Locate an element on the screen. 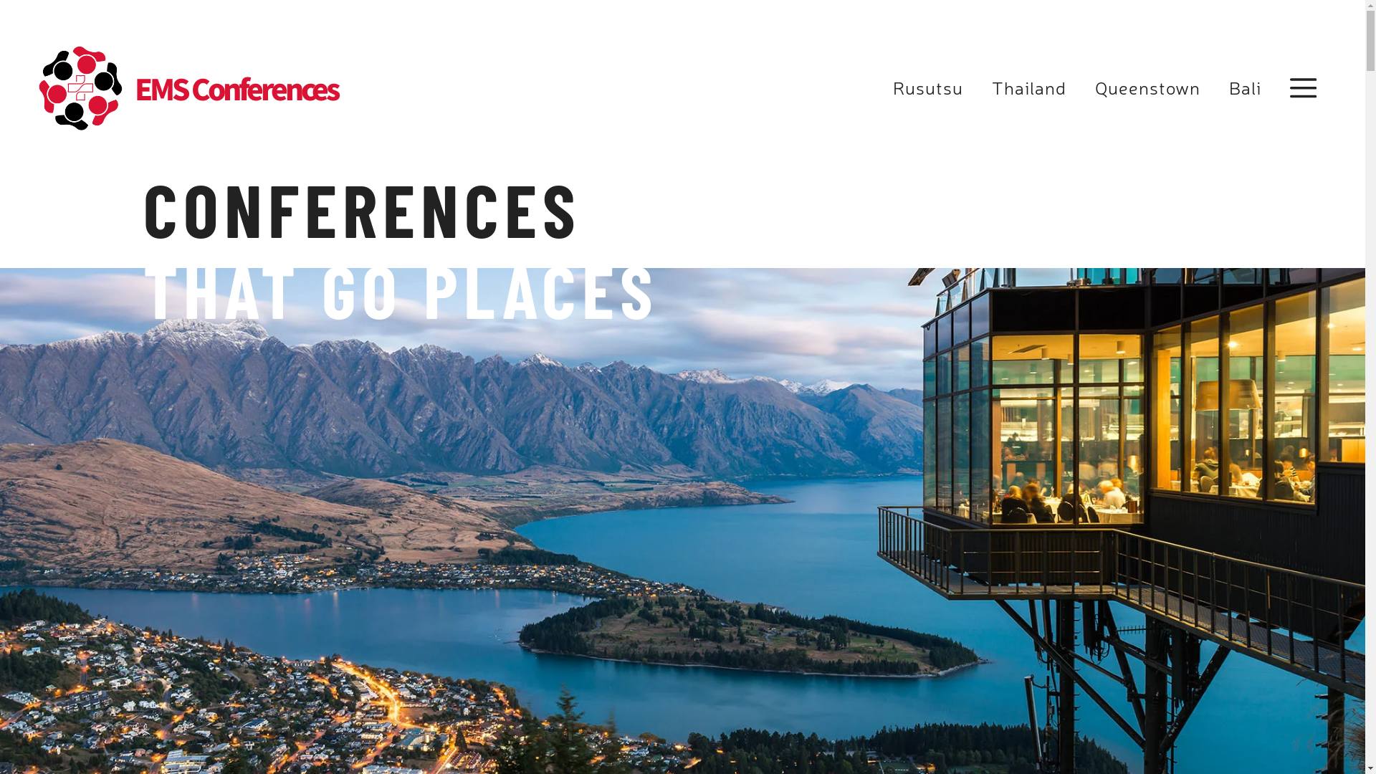  EMS Conferences is located at coordinates (236, 88).